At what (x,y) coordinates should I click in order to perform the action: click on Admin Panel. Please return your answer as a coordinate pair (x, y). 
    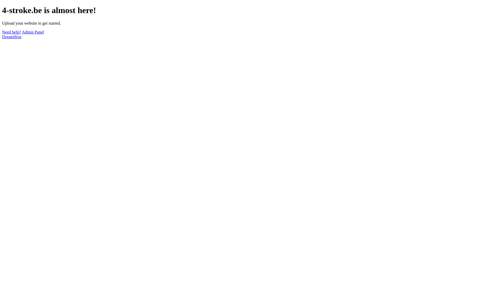
    Looking at the image, I should click on (33, 32).